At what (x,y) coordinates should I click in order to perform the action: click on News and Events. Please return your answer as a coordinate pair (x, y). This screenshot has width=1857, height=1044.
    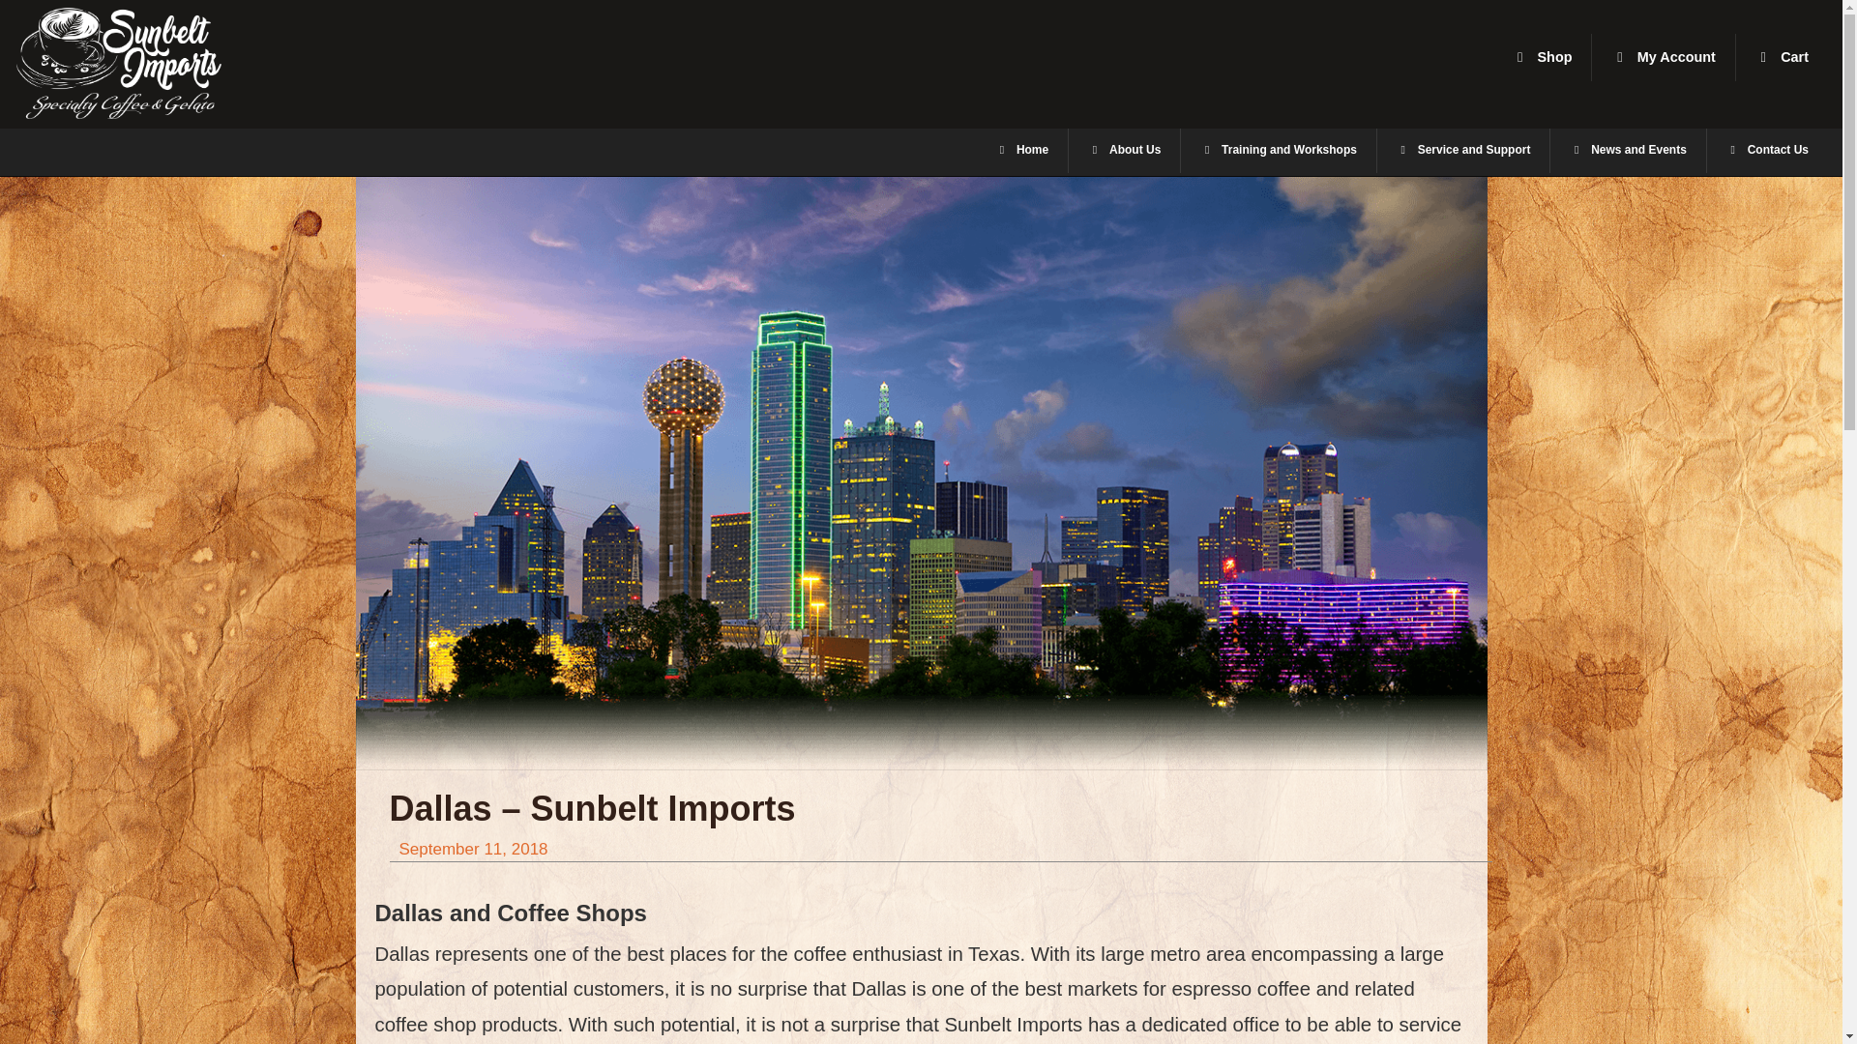
    Looking at the image, I should click on (1462, 151).